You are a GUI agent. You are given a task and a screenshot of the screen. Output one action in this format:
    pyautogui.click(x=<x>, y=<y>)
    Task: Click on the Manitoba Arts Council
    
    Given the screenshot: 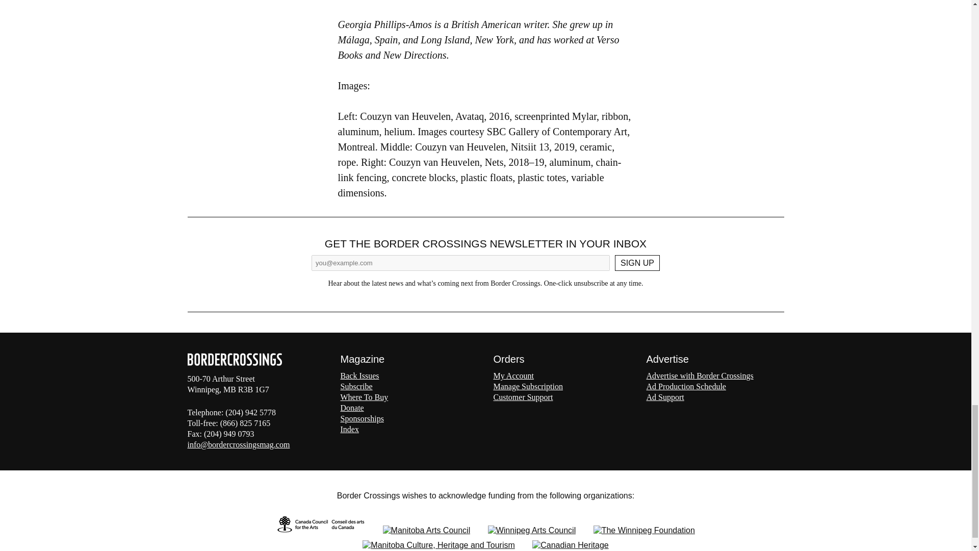 What is the action you would take?
    pyautogui.click(x=426, y=530)
    